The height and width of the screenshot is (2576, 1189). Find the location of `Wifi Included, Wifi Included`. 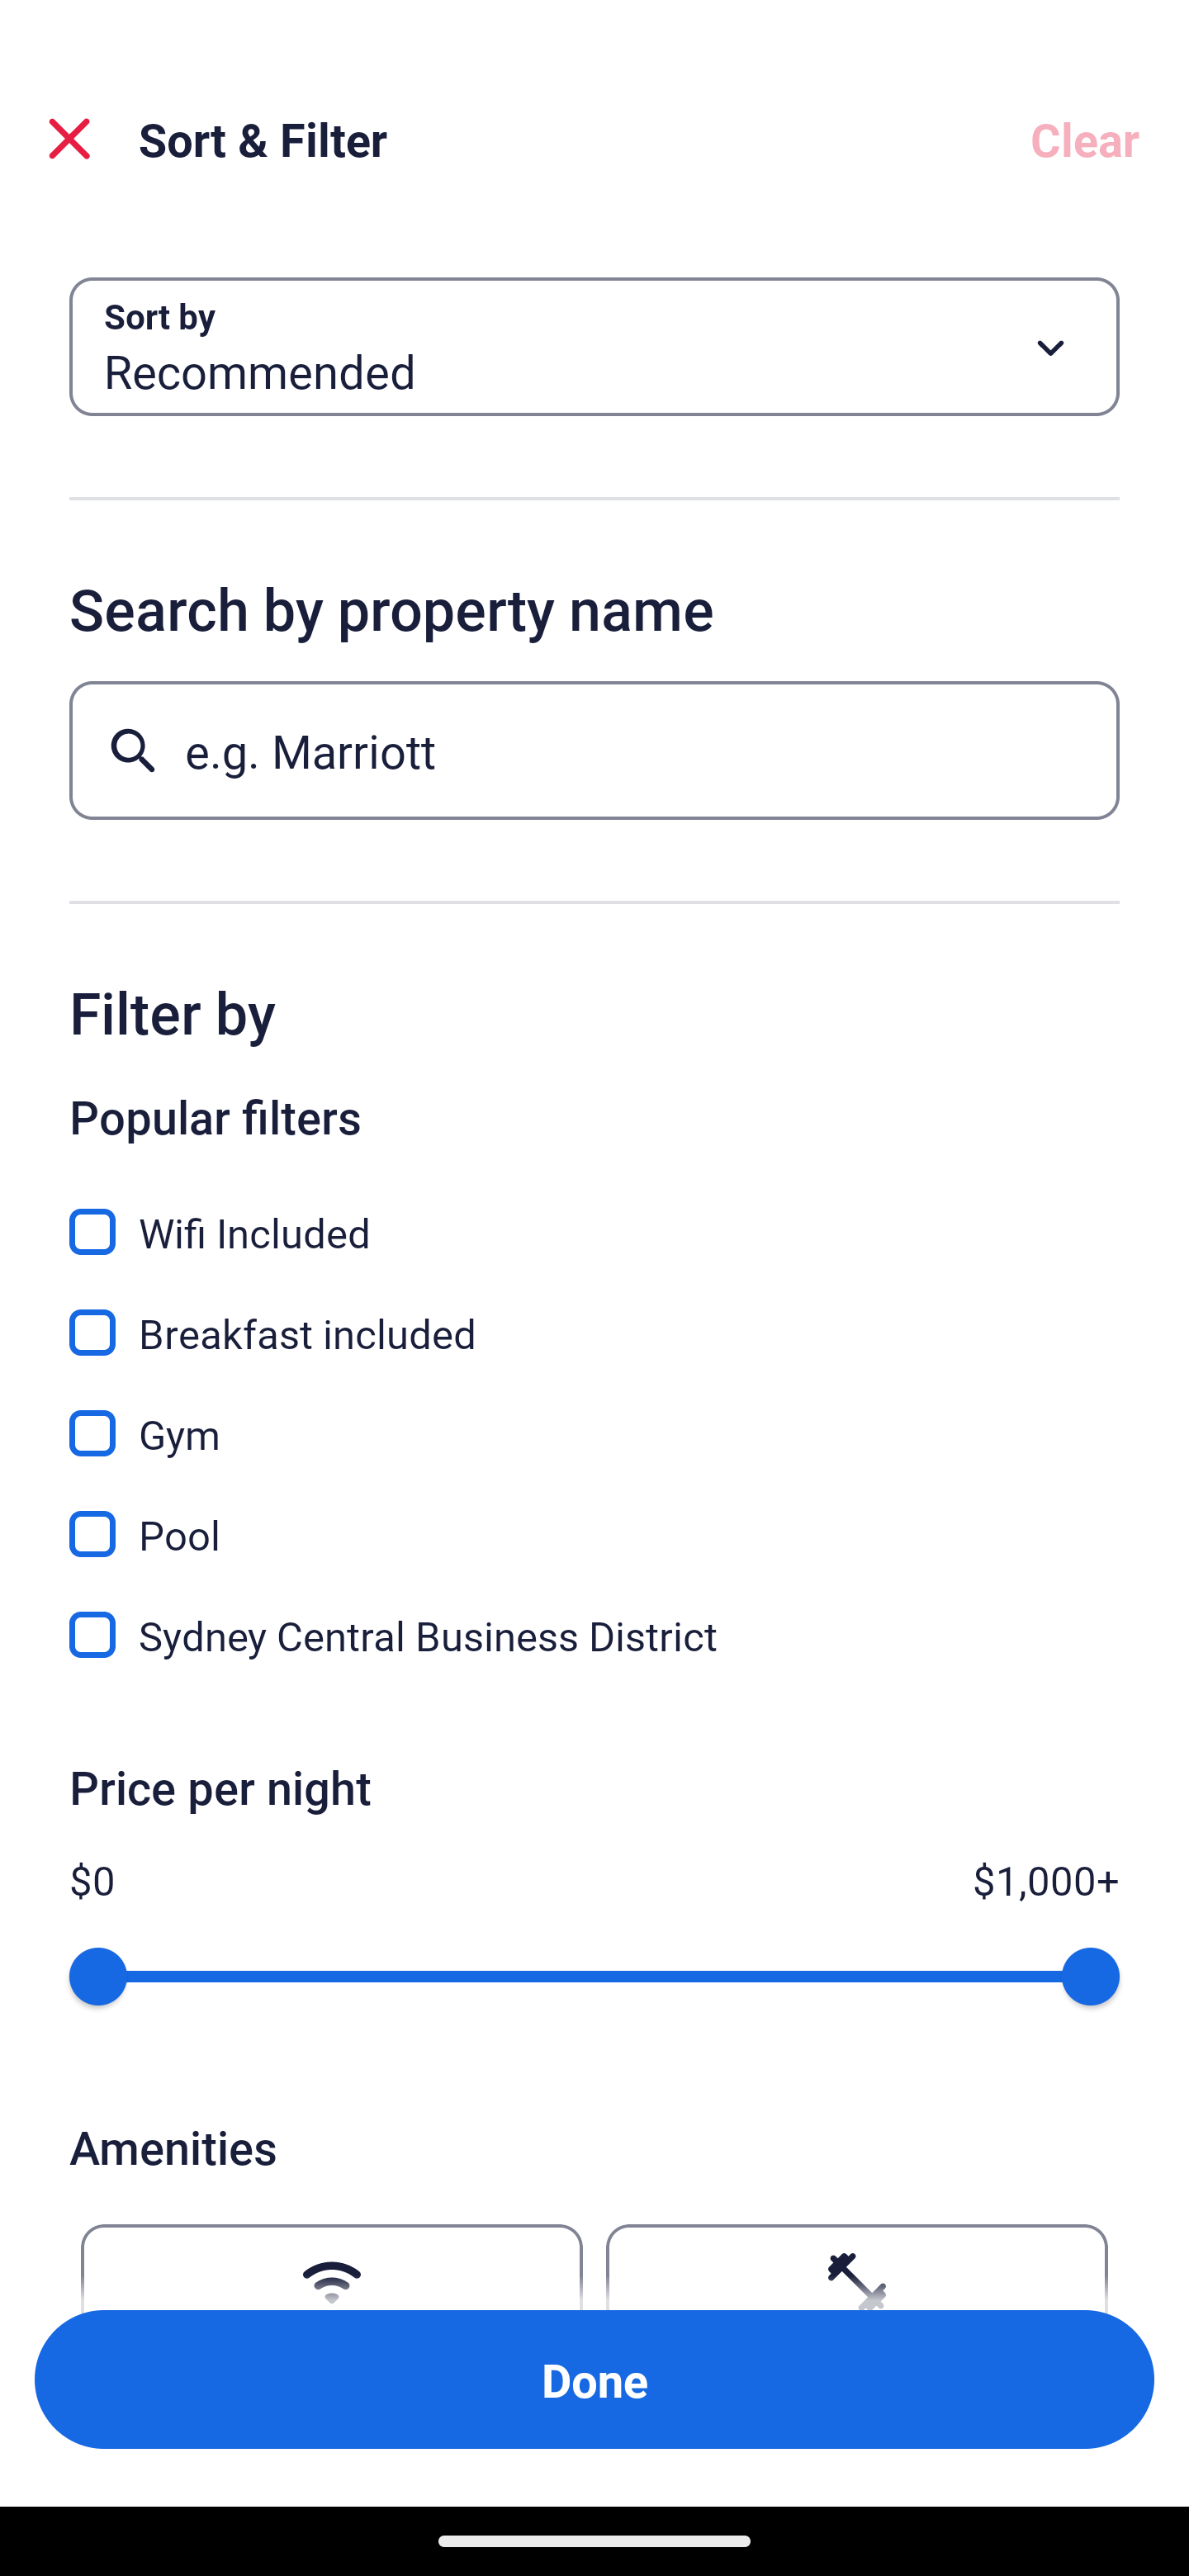

Wifi Included, Wifi Included is located at coordinates (594, 1214).